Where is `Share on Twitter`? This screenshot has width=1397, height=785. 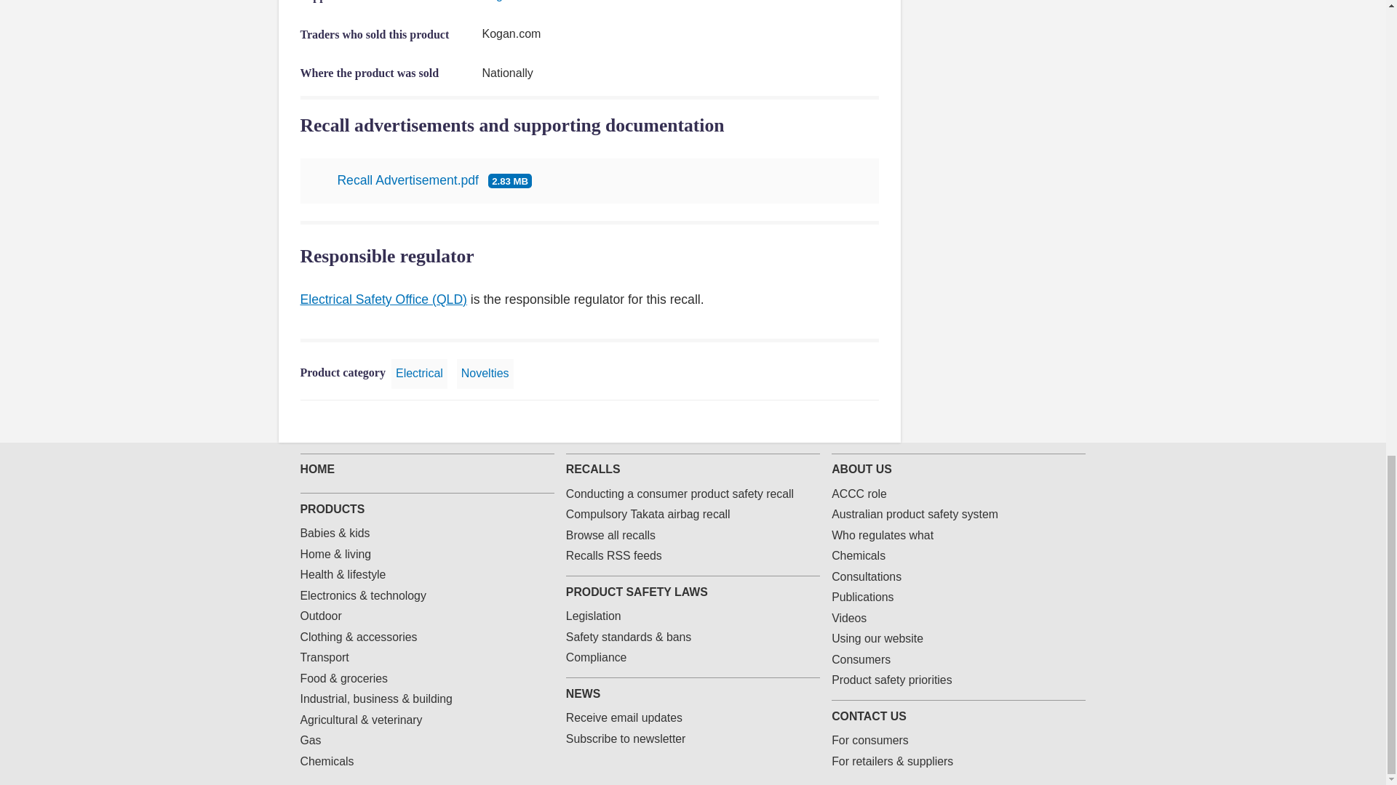 Share on Twitter is located at coordinates (800, 422).